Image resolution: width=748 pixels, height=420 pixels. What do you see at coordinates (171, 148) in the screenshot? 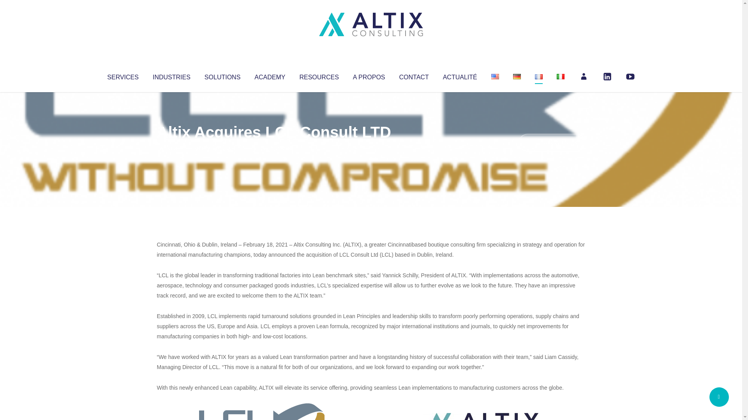
I see `Altix` at bounding box center [171, 148].